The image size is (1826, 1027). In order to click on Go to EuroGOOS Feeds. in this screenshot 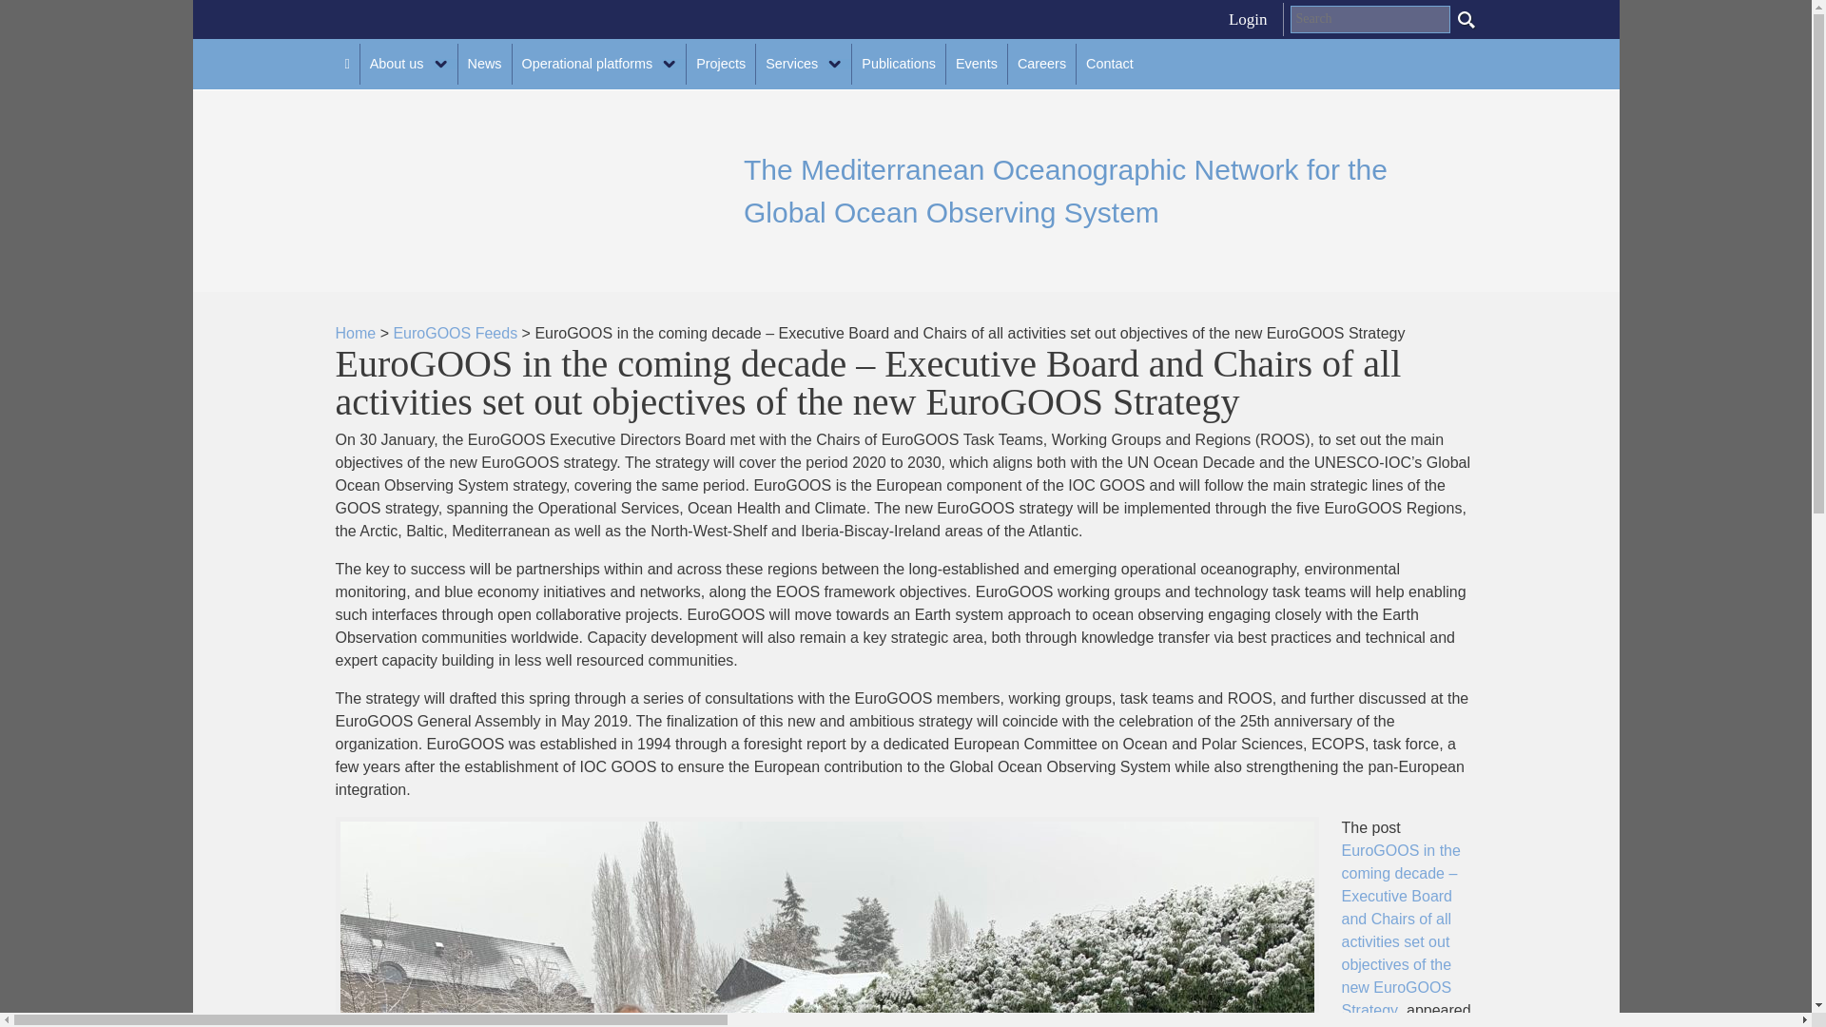, I will do `click(455, 333)`.